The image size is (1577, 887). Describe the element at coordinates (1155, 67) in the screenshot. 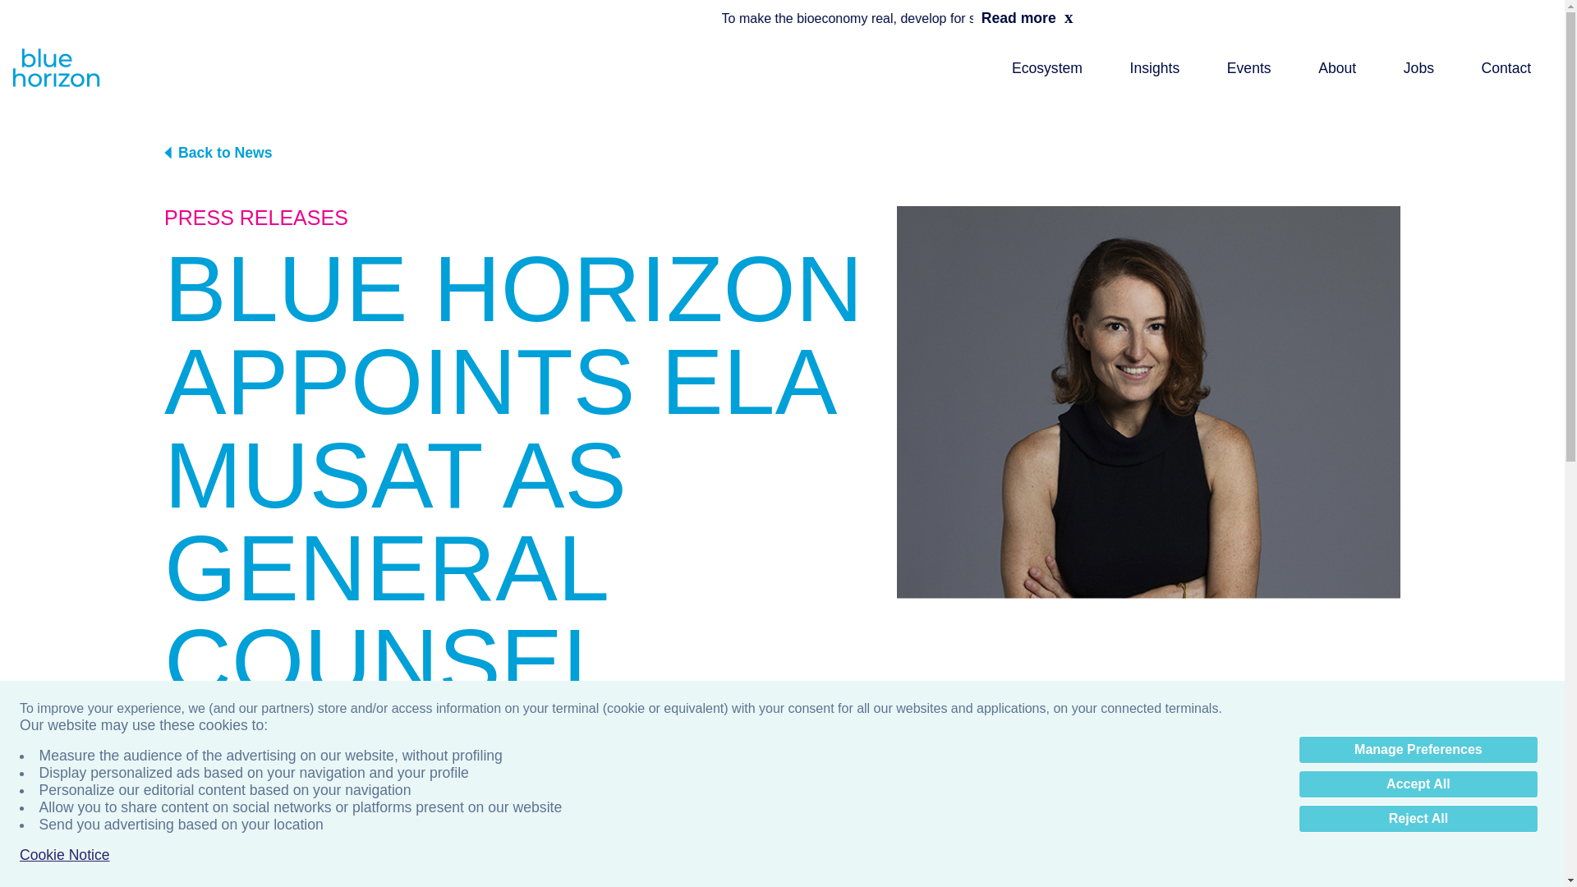

I see `Insights` at that location.